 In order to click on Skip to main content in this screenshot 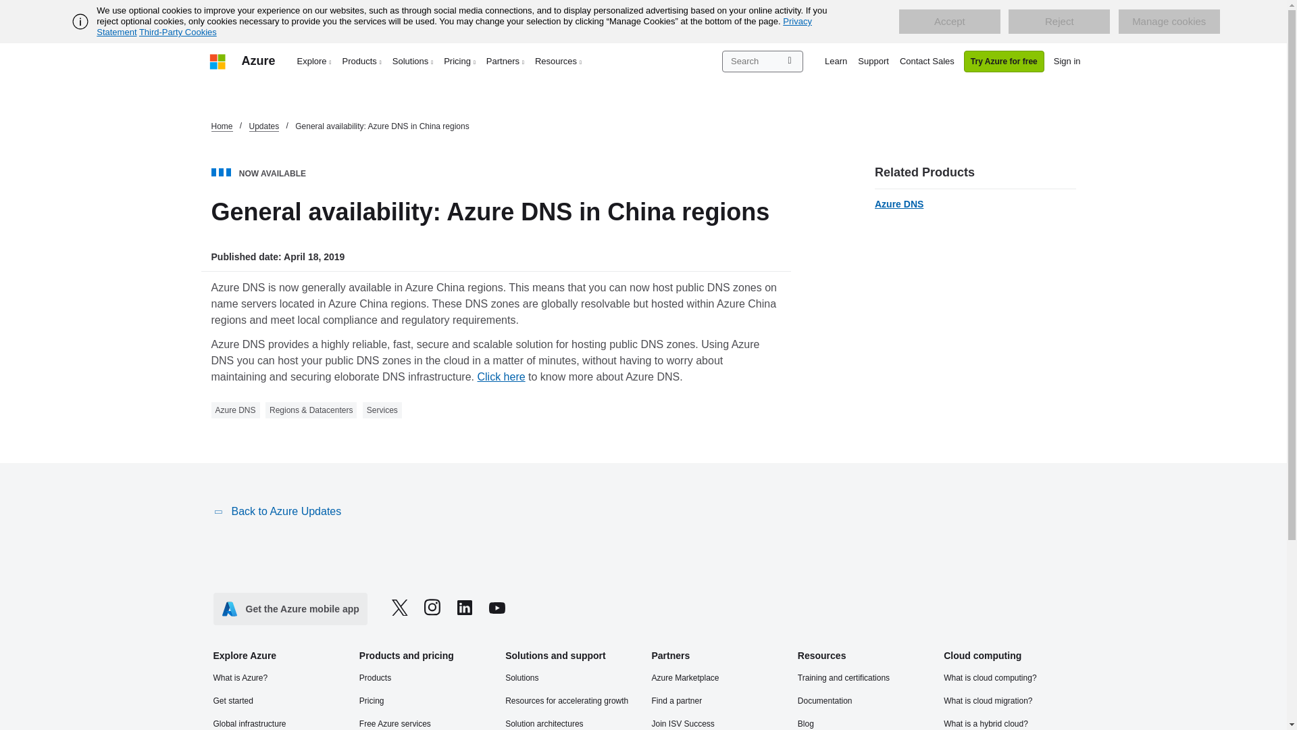, I will do `click(7, 7)`.